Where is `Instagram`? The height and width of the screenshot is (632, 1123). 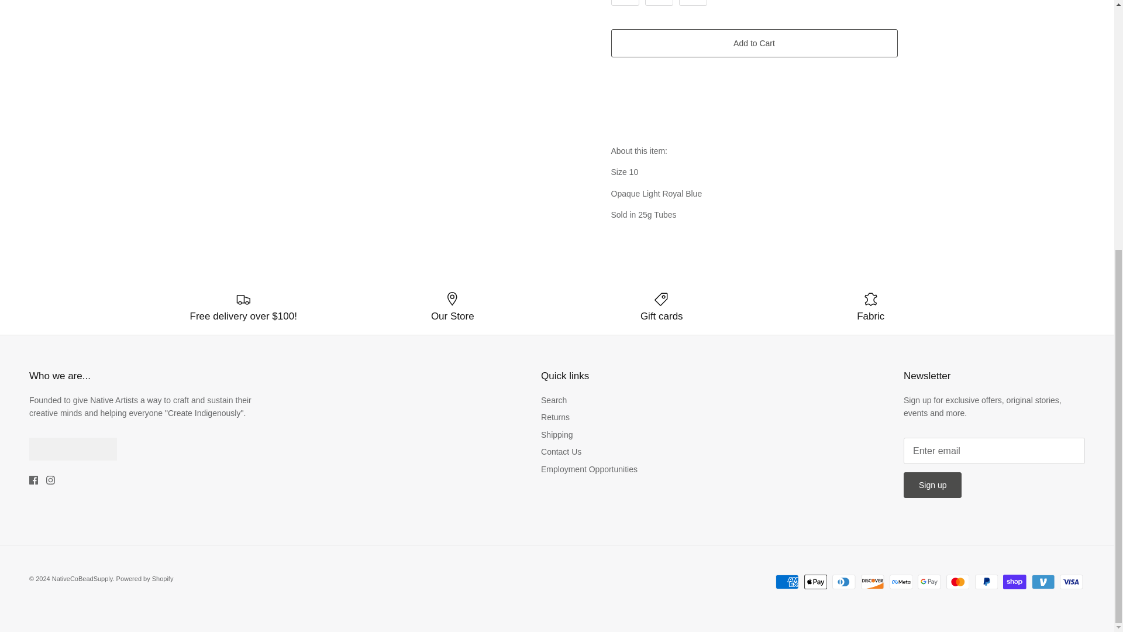 Instagram is located at coordinates (50, 480).